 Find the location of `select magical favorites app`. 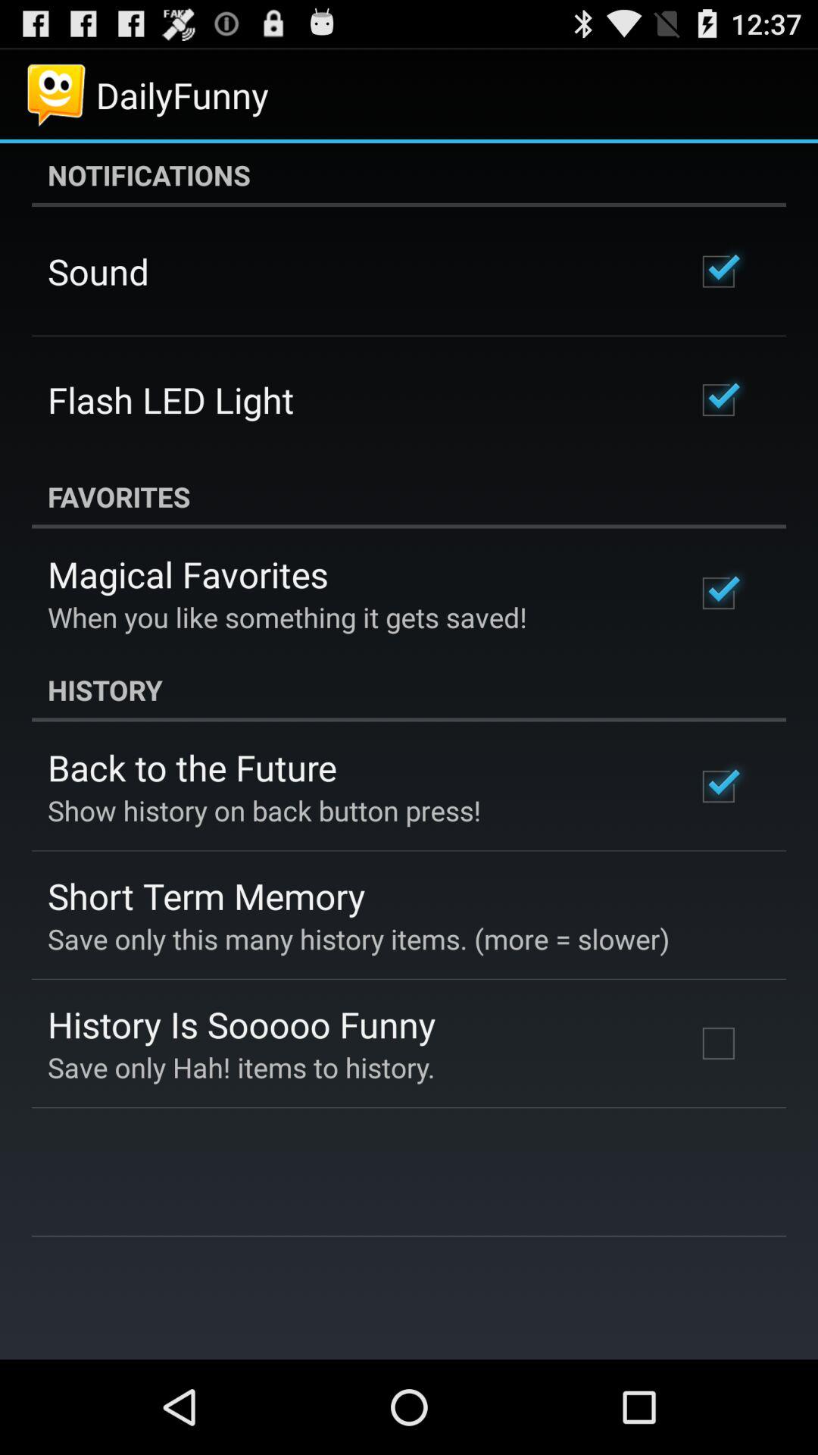

select magical favorites app is located at coordinates (188, 574).